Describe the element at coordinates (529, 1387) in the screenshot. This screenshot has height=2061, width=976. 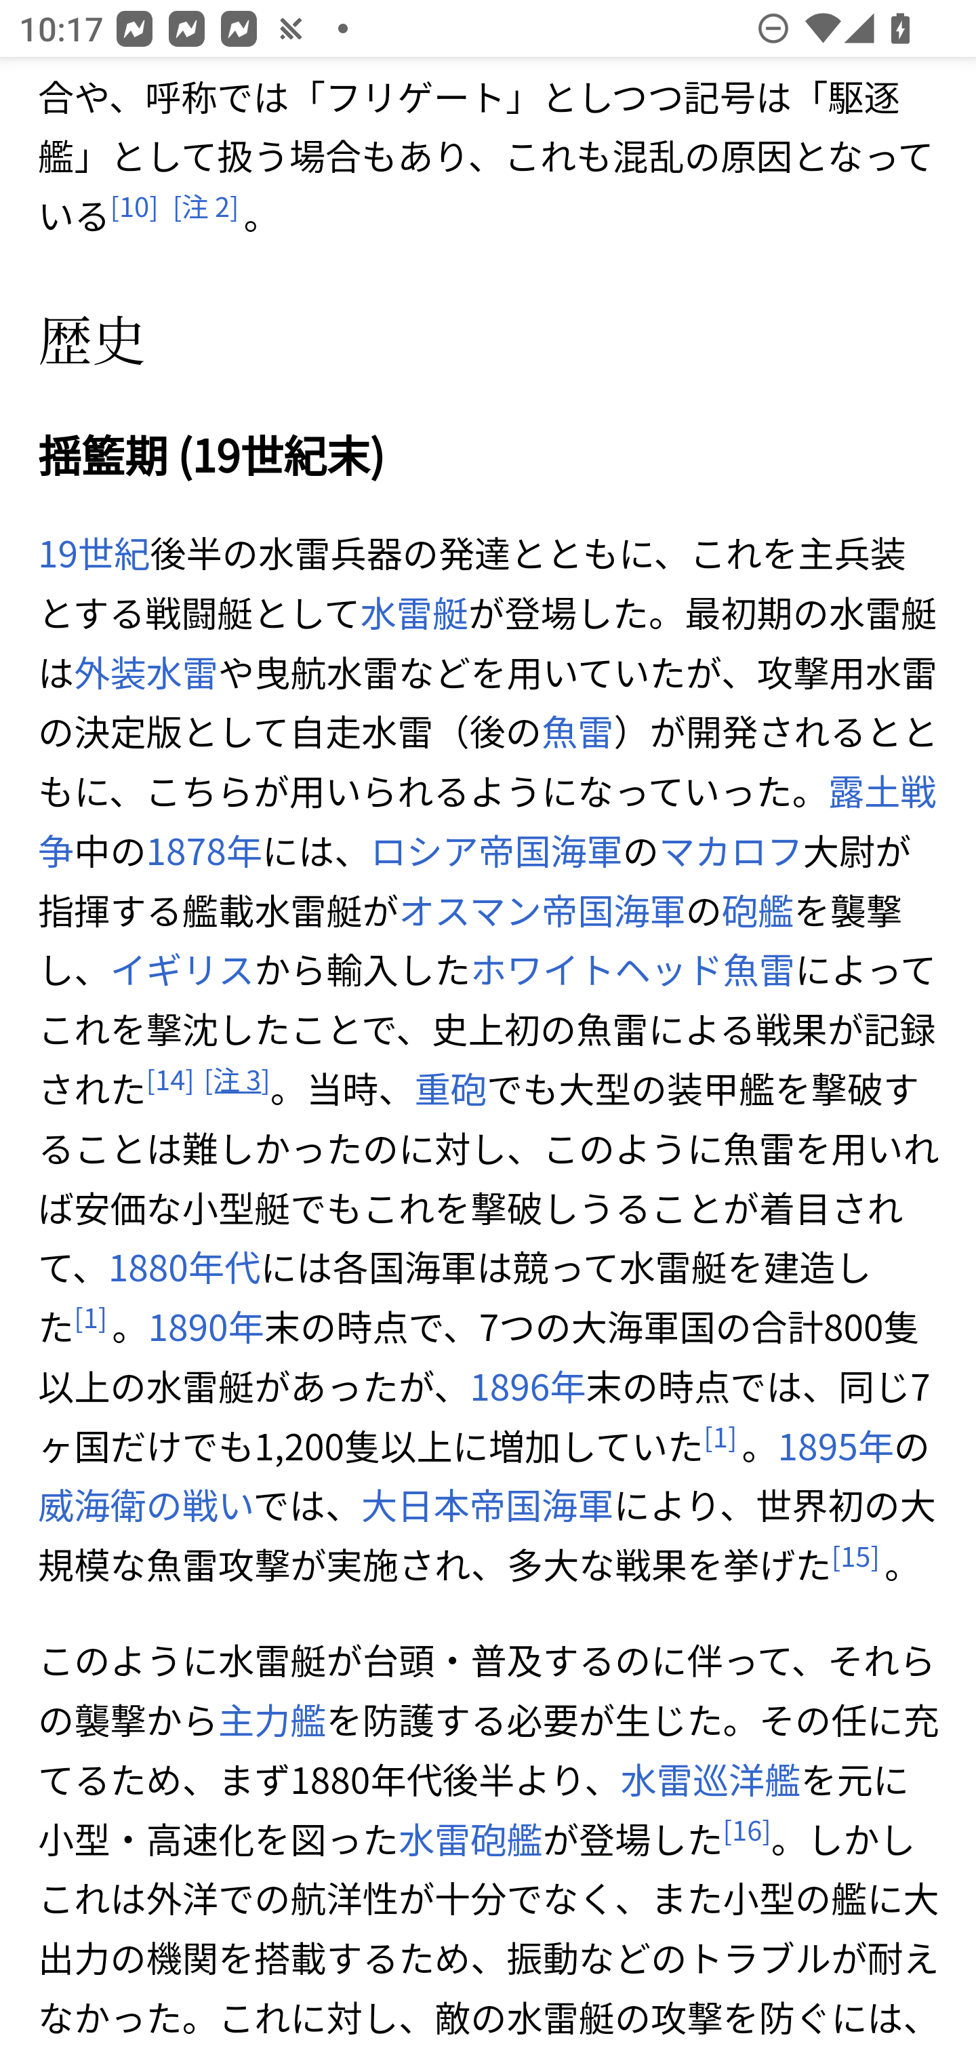
I see `1896年` at that location.